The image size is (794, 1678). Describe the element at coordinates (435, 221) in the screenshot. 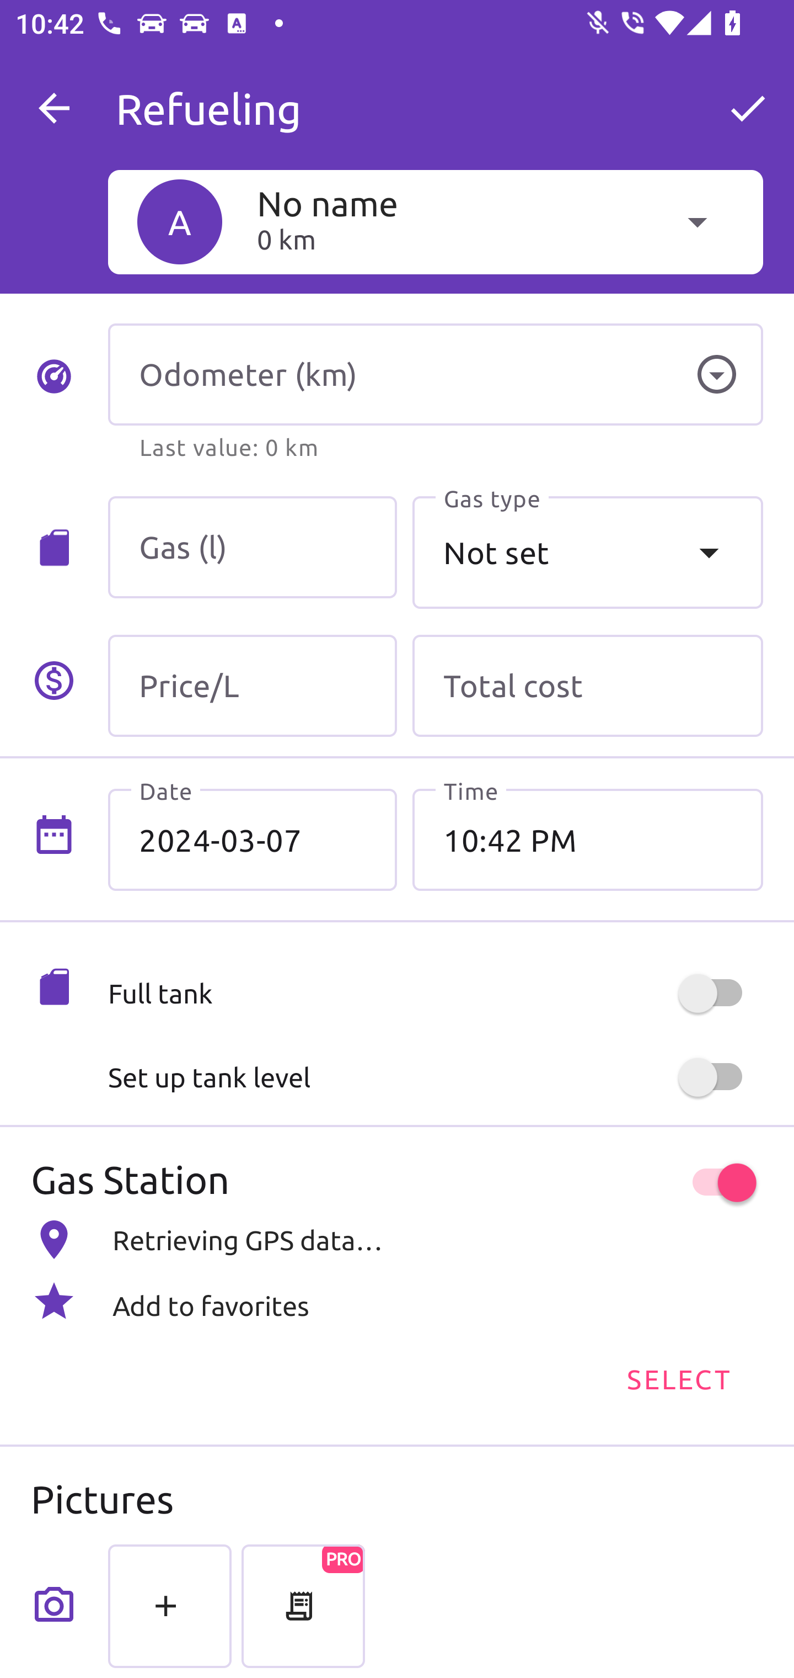

I see `A No name 0 km` at that location.